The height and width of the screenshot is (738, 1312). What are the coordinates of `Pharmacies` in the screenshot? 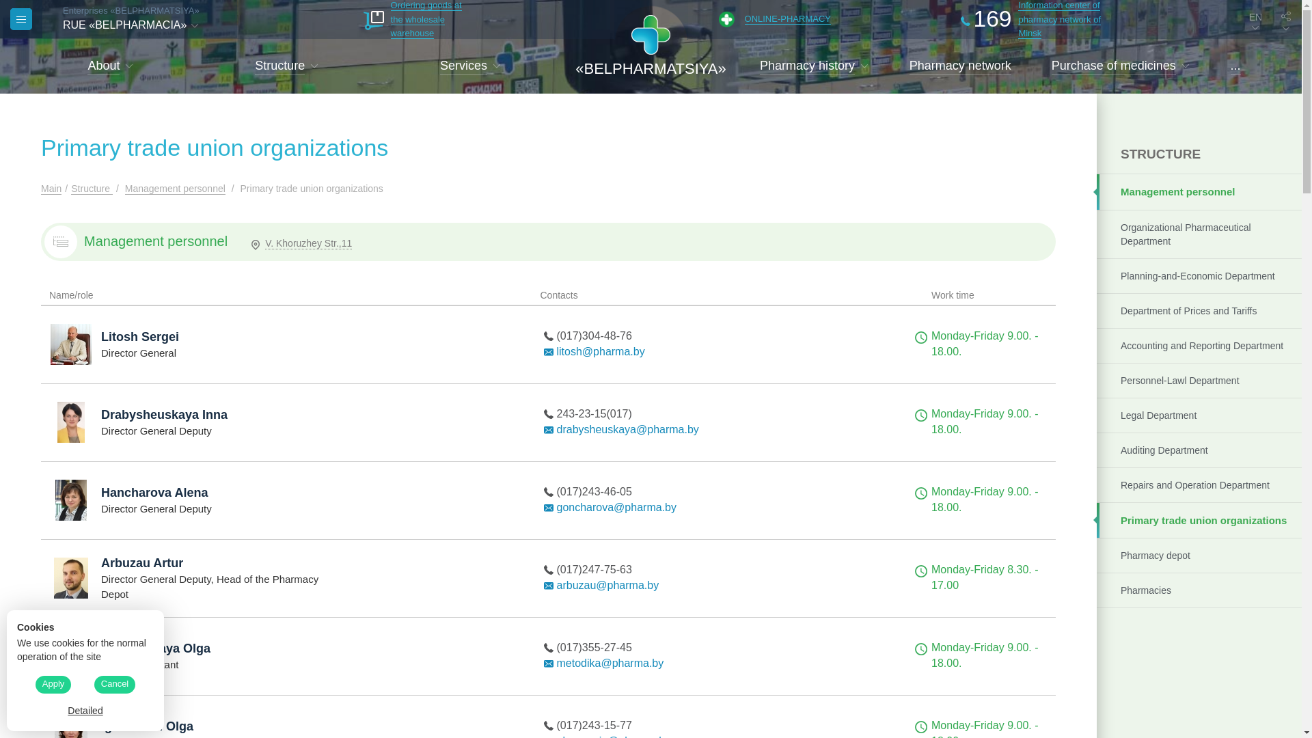 It's located at (1199, 590).